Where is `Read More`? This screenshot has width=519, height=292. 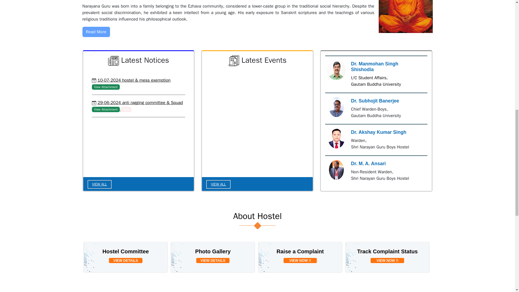 Read More is located at coordinates (96, 32).